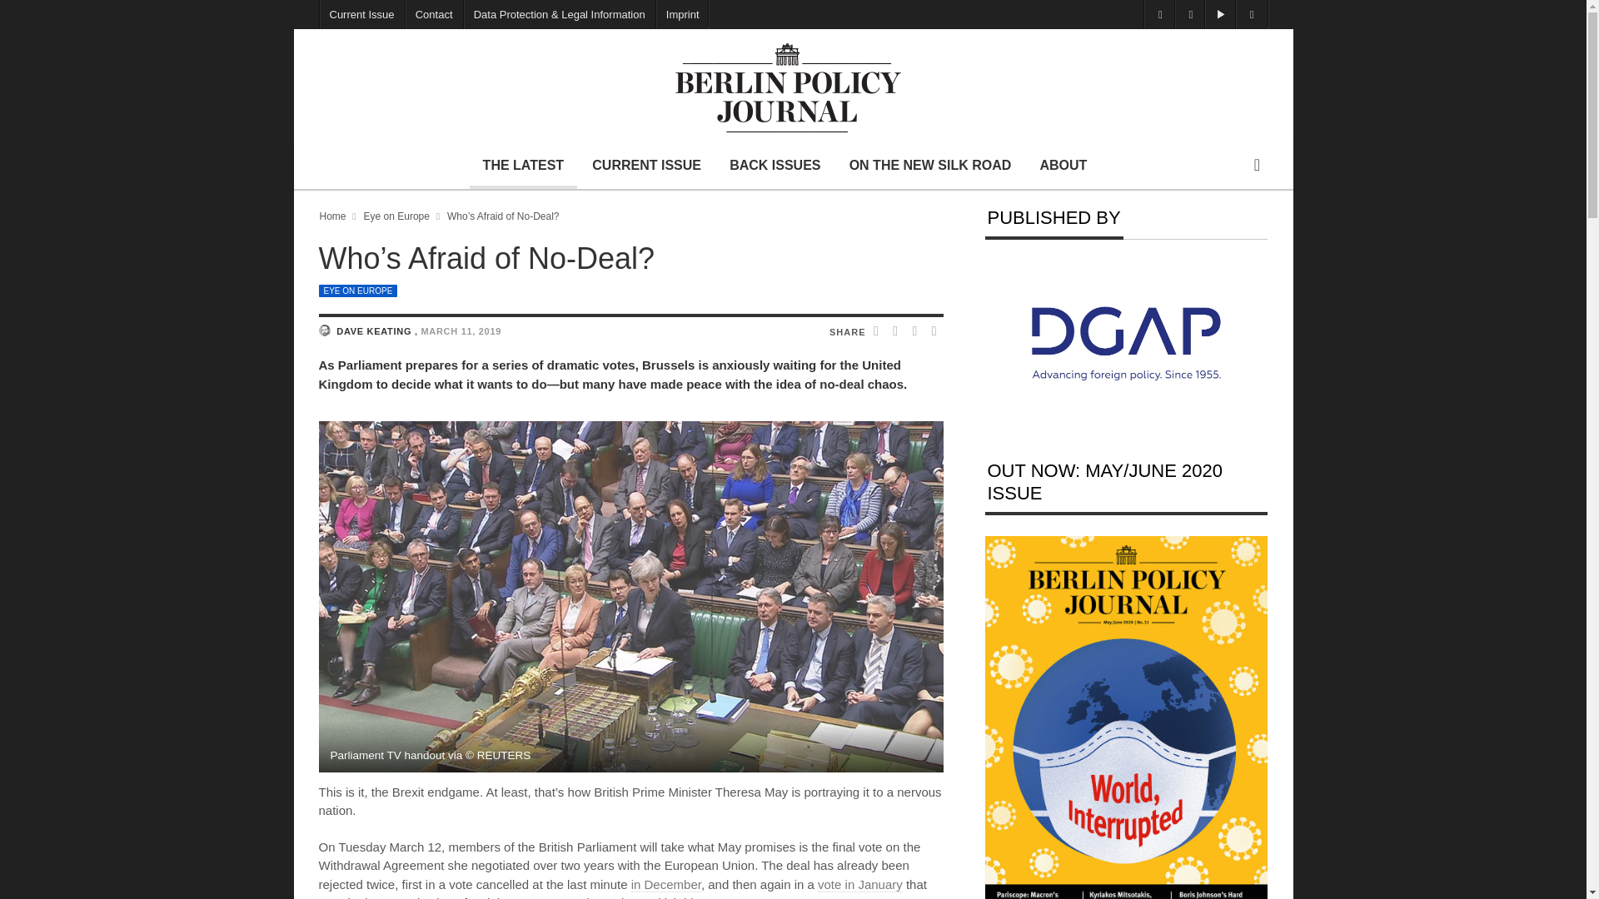 The image size is (1599, 899). Describe the element at coordinates (357, 291) in the screenshot. I see `EYE ON EUROPE` at that location.